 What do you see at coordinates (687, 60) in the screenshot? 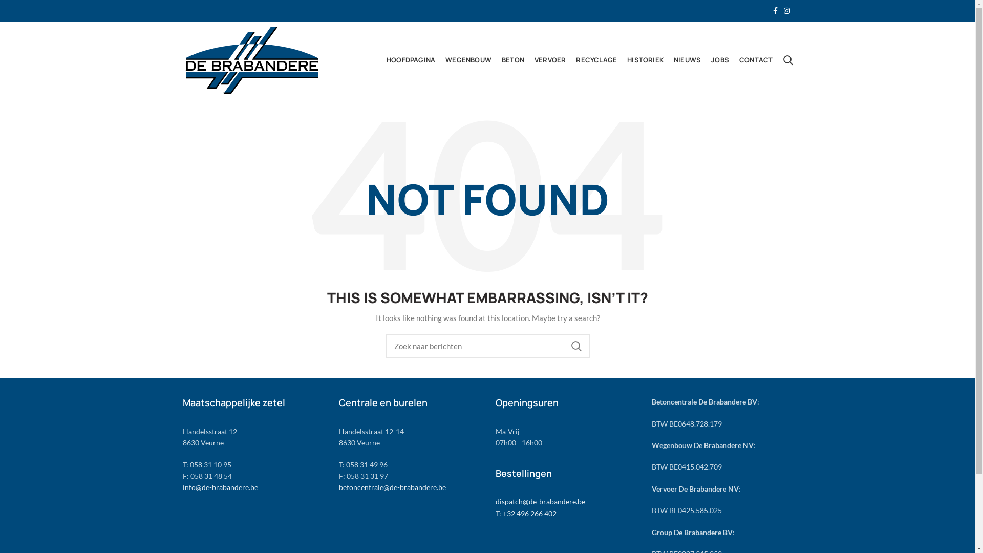
I see `NIEUWS` at bounding box center [687, 60].